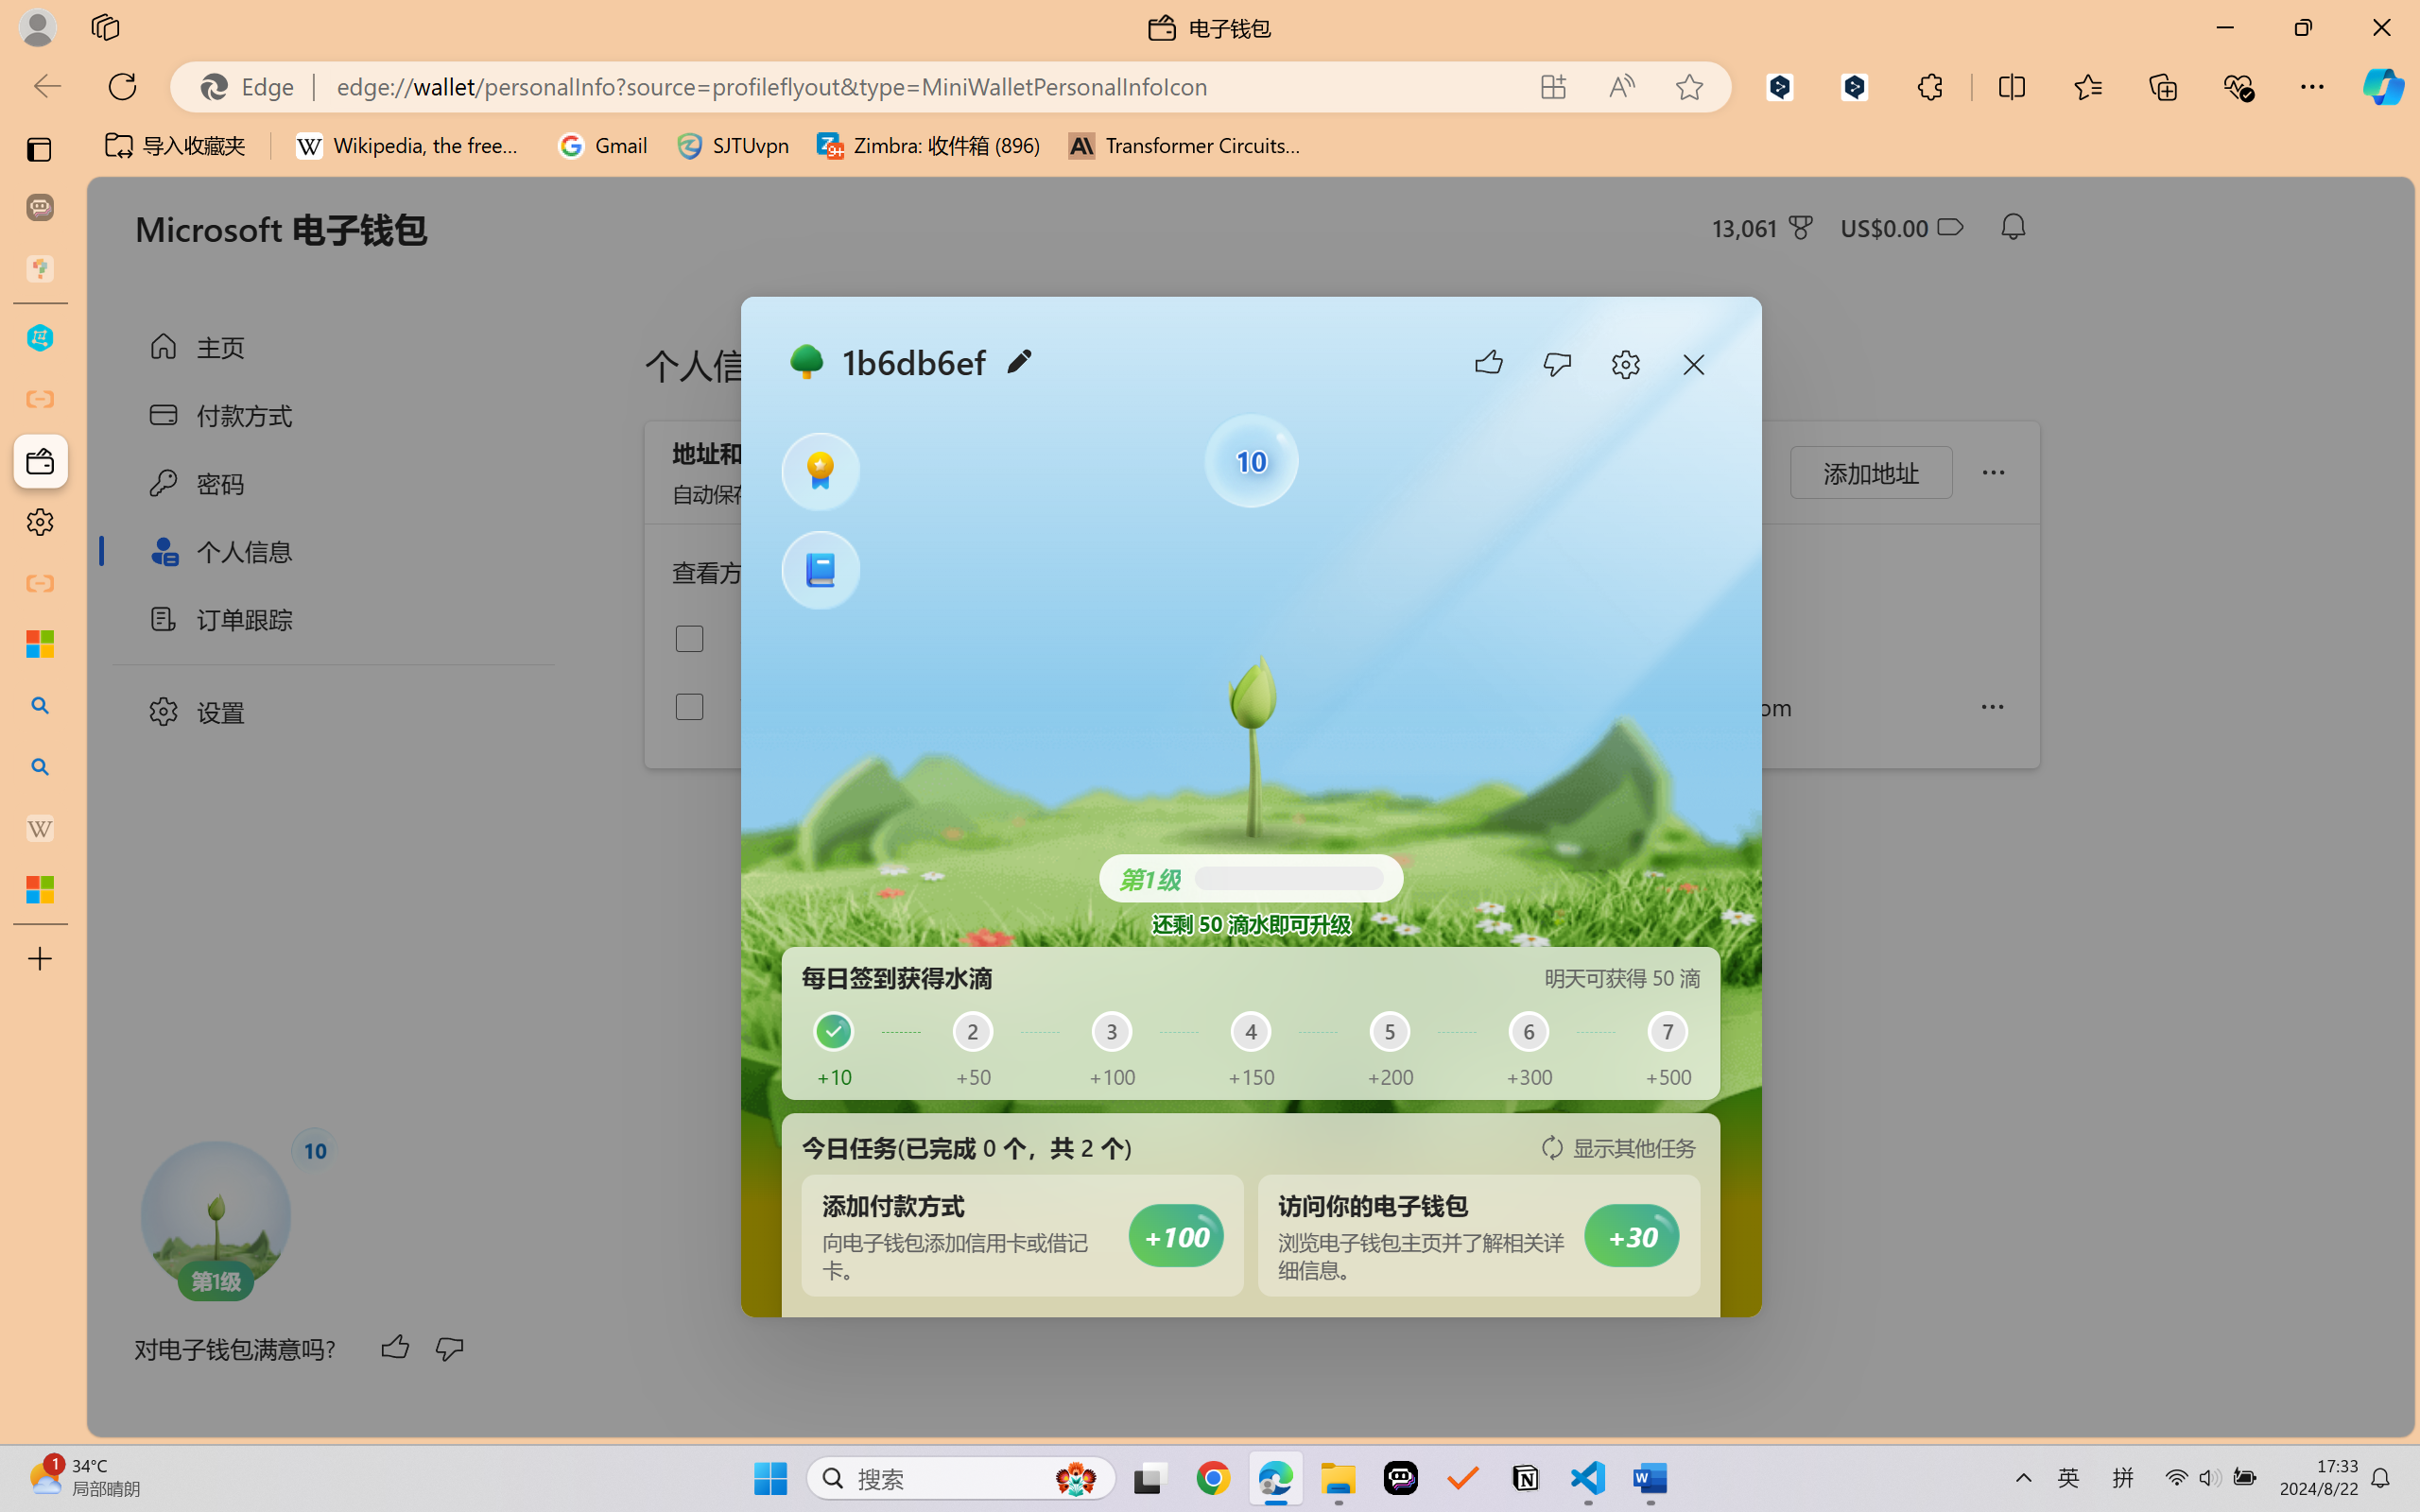 The image size is (2420, 1512). I want to click on Copilot (Ctrl+Shift+.), so click(2383, 86).